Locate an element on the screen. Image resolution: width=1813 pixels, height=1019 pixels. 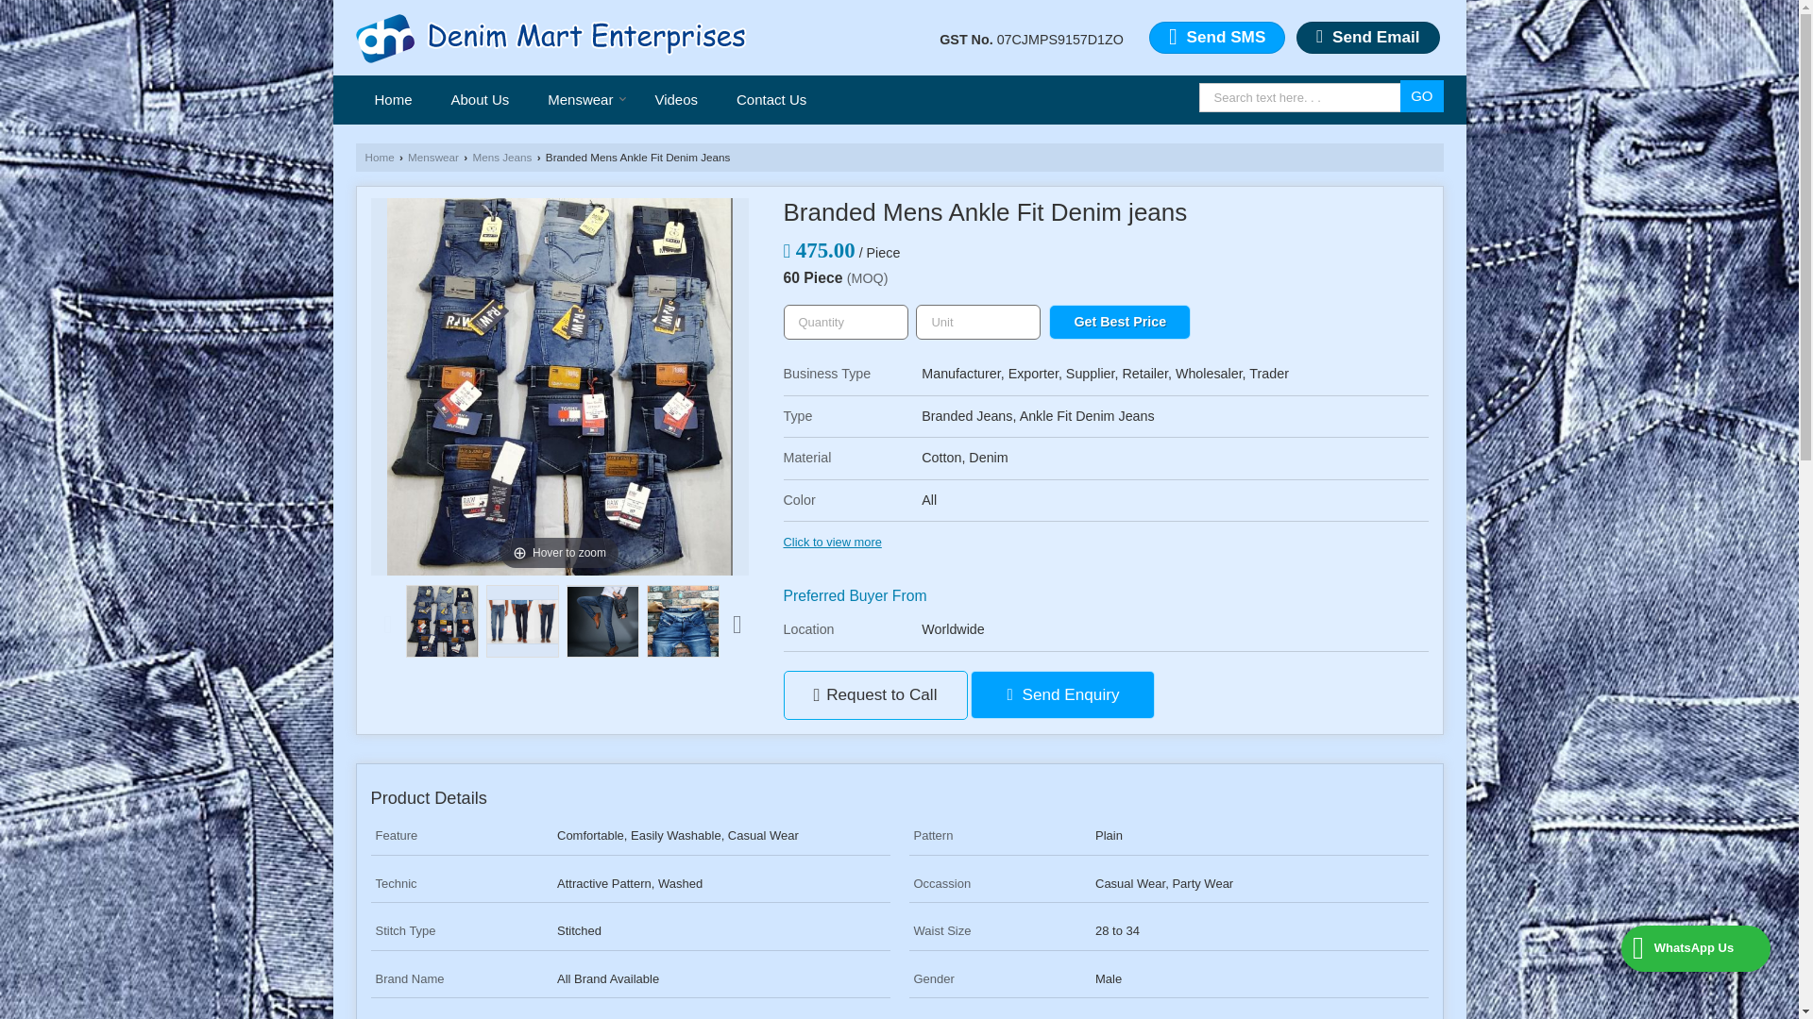
Home is located at coordinates (378, 157).